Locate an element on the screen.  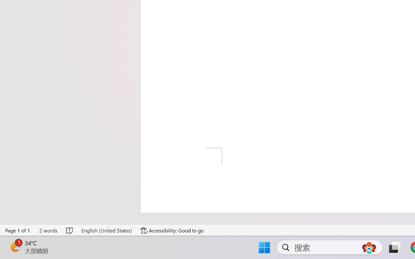
Accessibility Checker Accessibility: Good to go is located at coordinates (172, 231).